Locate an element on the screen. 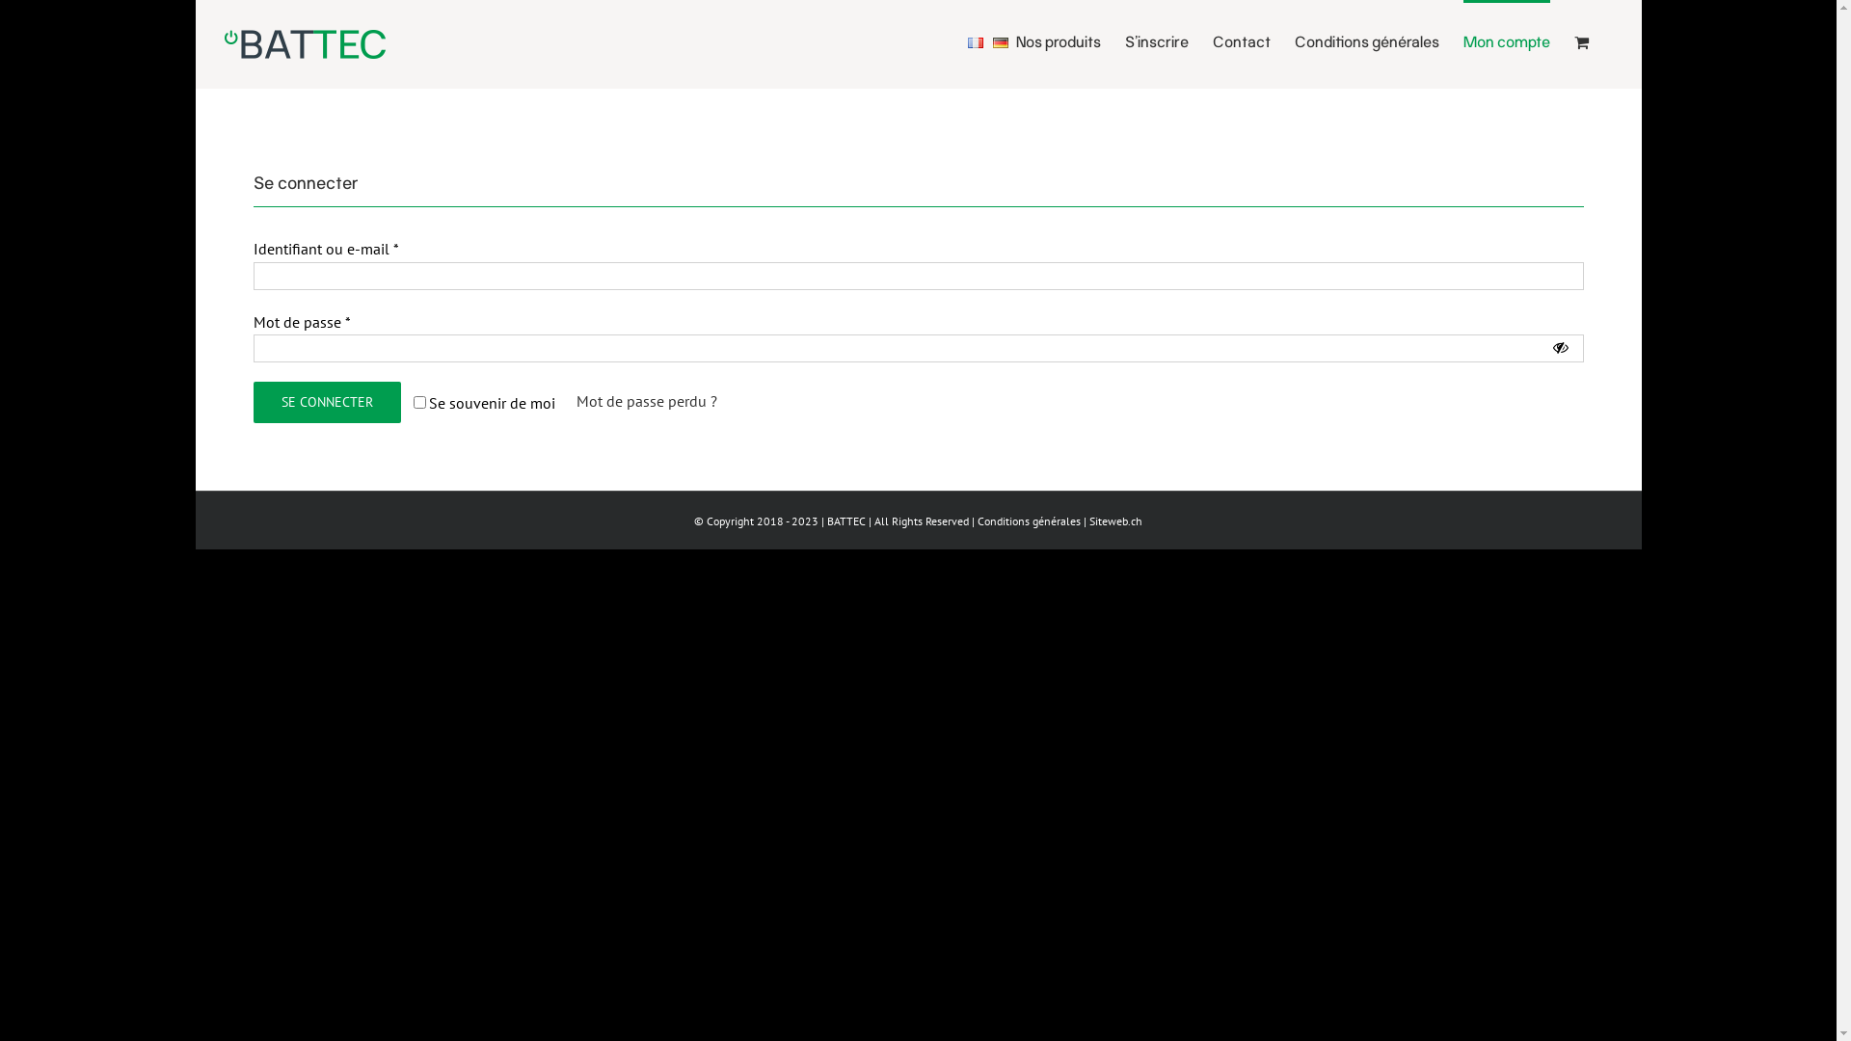 This screenshot has width=1851, height=1041. Mot de passe perdu ? is located at coordinates (647, 401).